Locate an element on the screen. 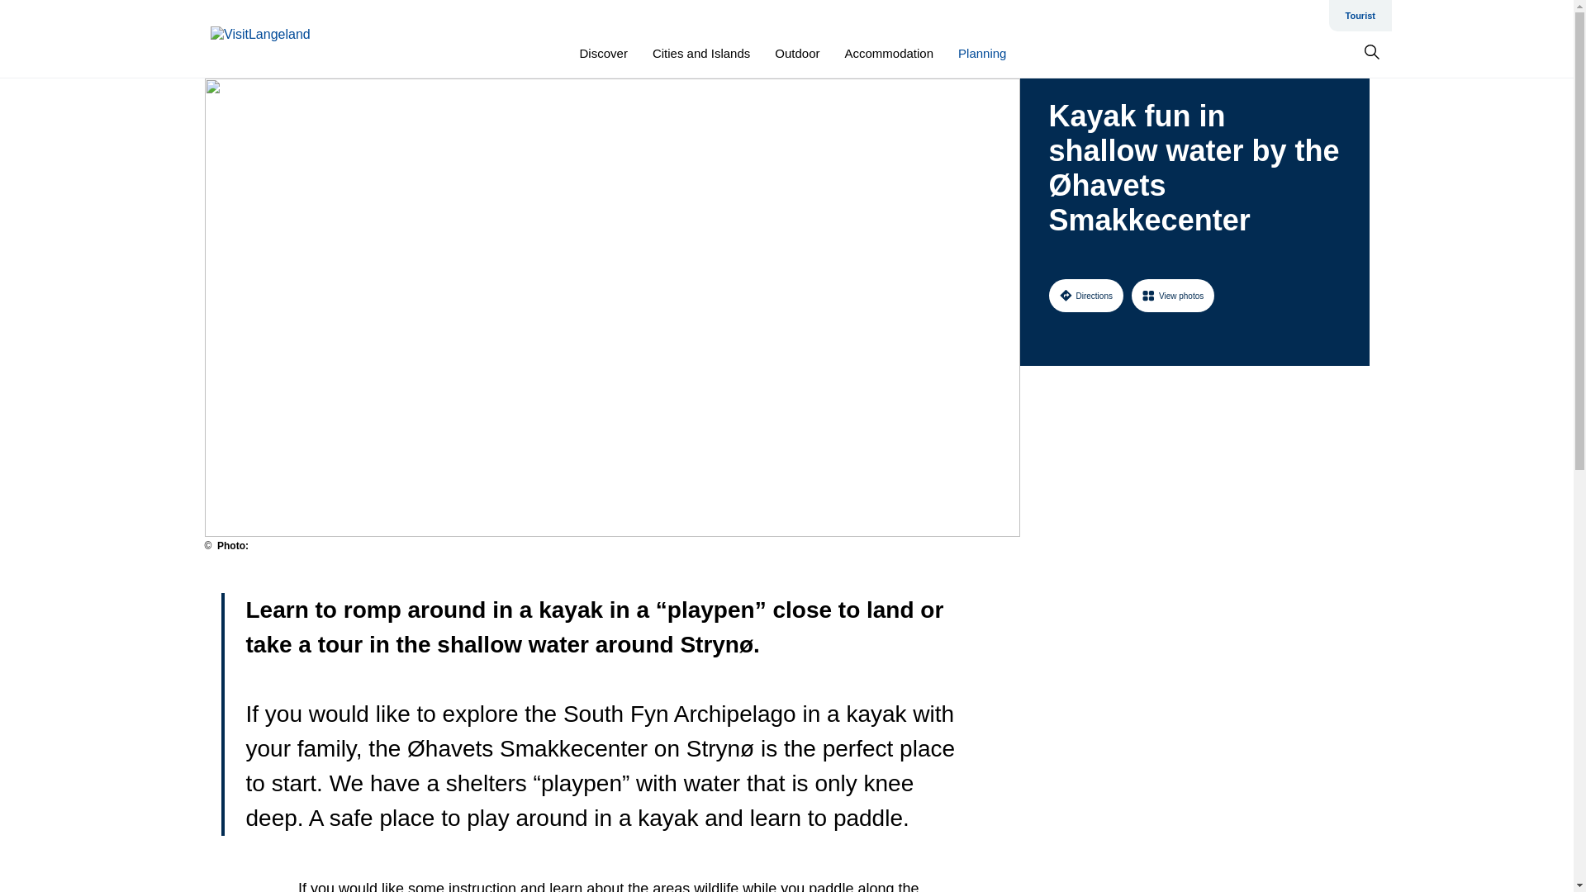 Image resolution: width=1586 pixels, height=892 pixels. View photos is located at coordinates (1173, 296).